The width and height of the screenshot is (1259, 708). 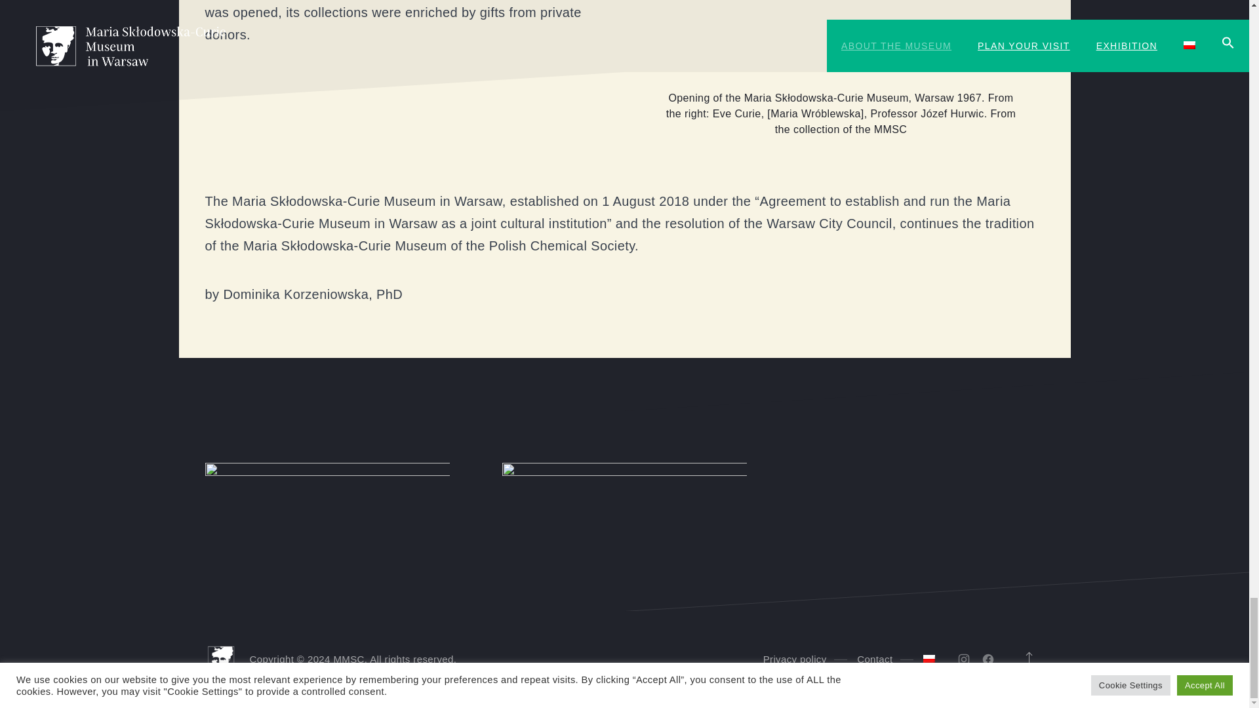 I want to click on Witaj w domu!, so click(x=348, y=659).